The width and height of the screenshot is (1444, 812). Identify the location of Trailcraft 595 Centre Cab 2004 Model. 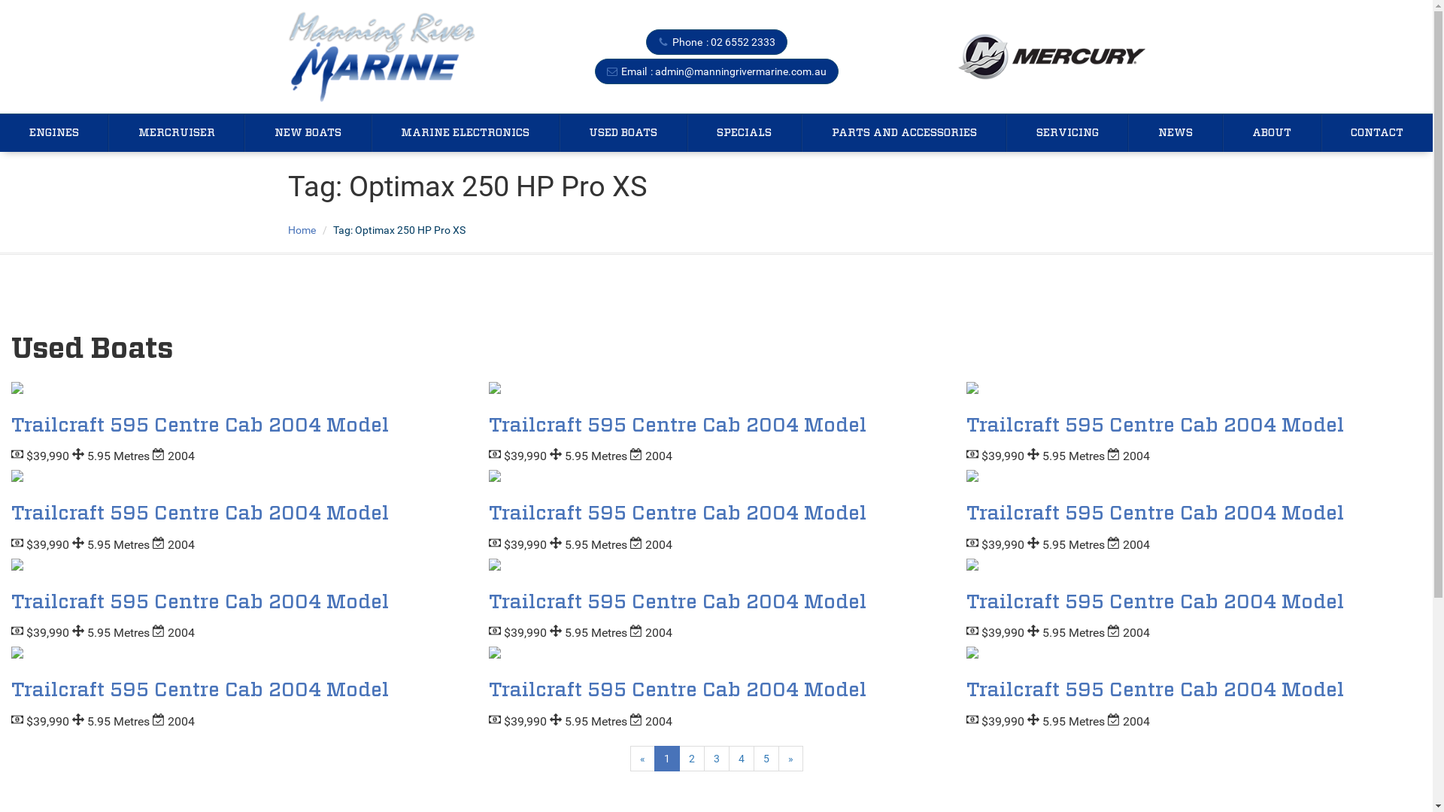
(1155, 426).